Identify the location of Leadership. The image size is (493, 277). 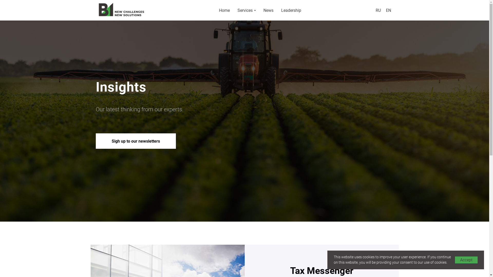
(291, 10).